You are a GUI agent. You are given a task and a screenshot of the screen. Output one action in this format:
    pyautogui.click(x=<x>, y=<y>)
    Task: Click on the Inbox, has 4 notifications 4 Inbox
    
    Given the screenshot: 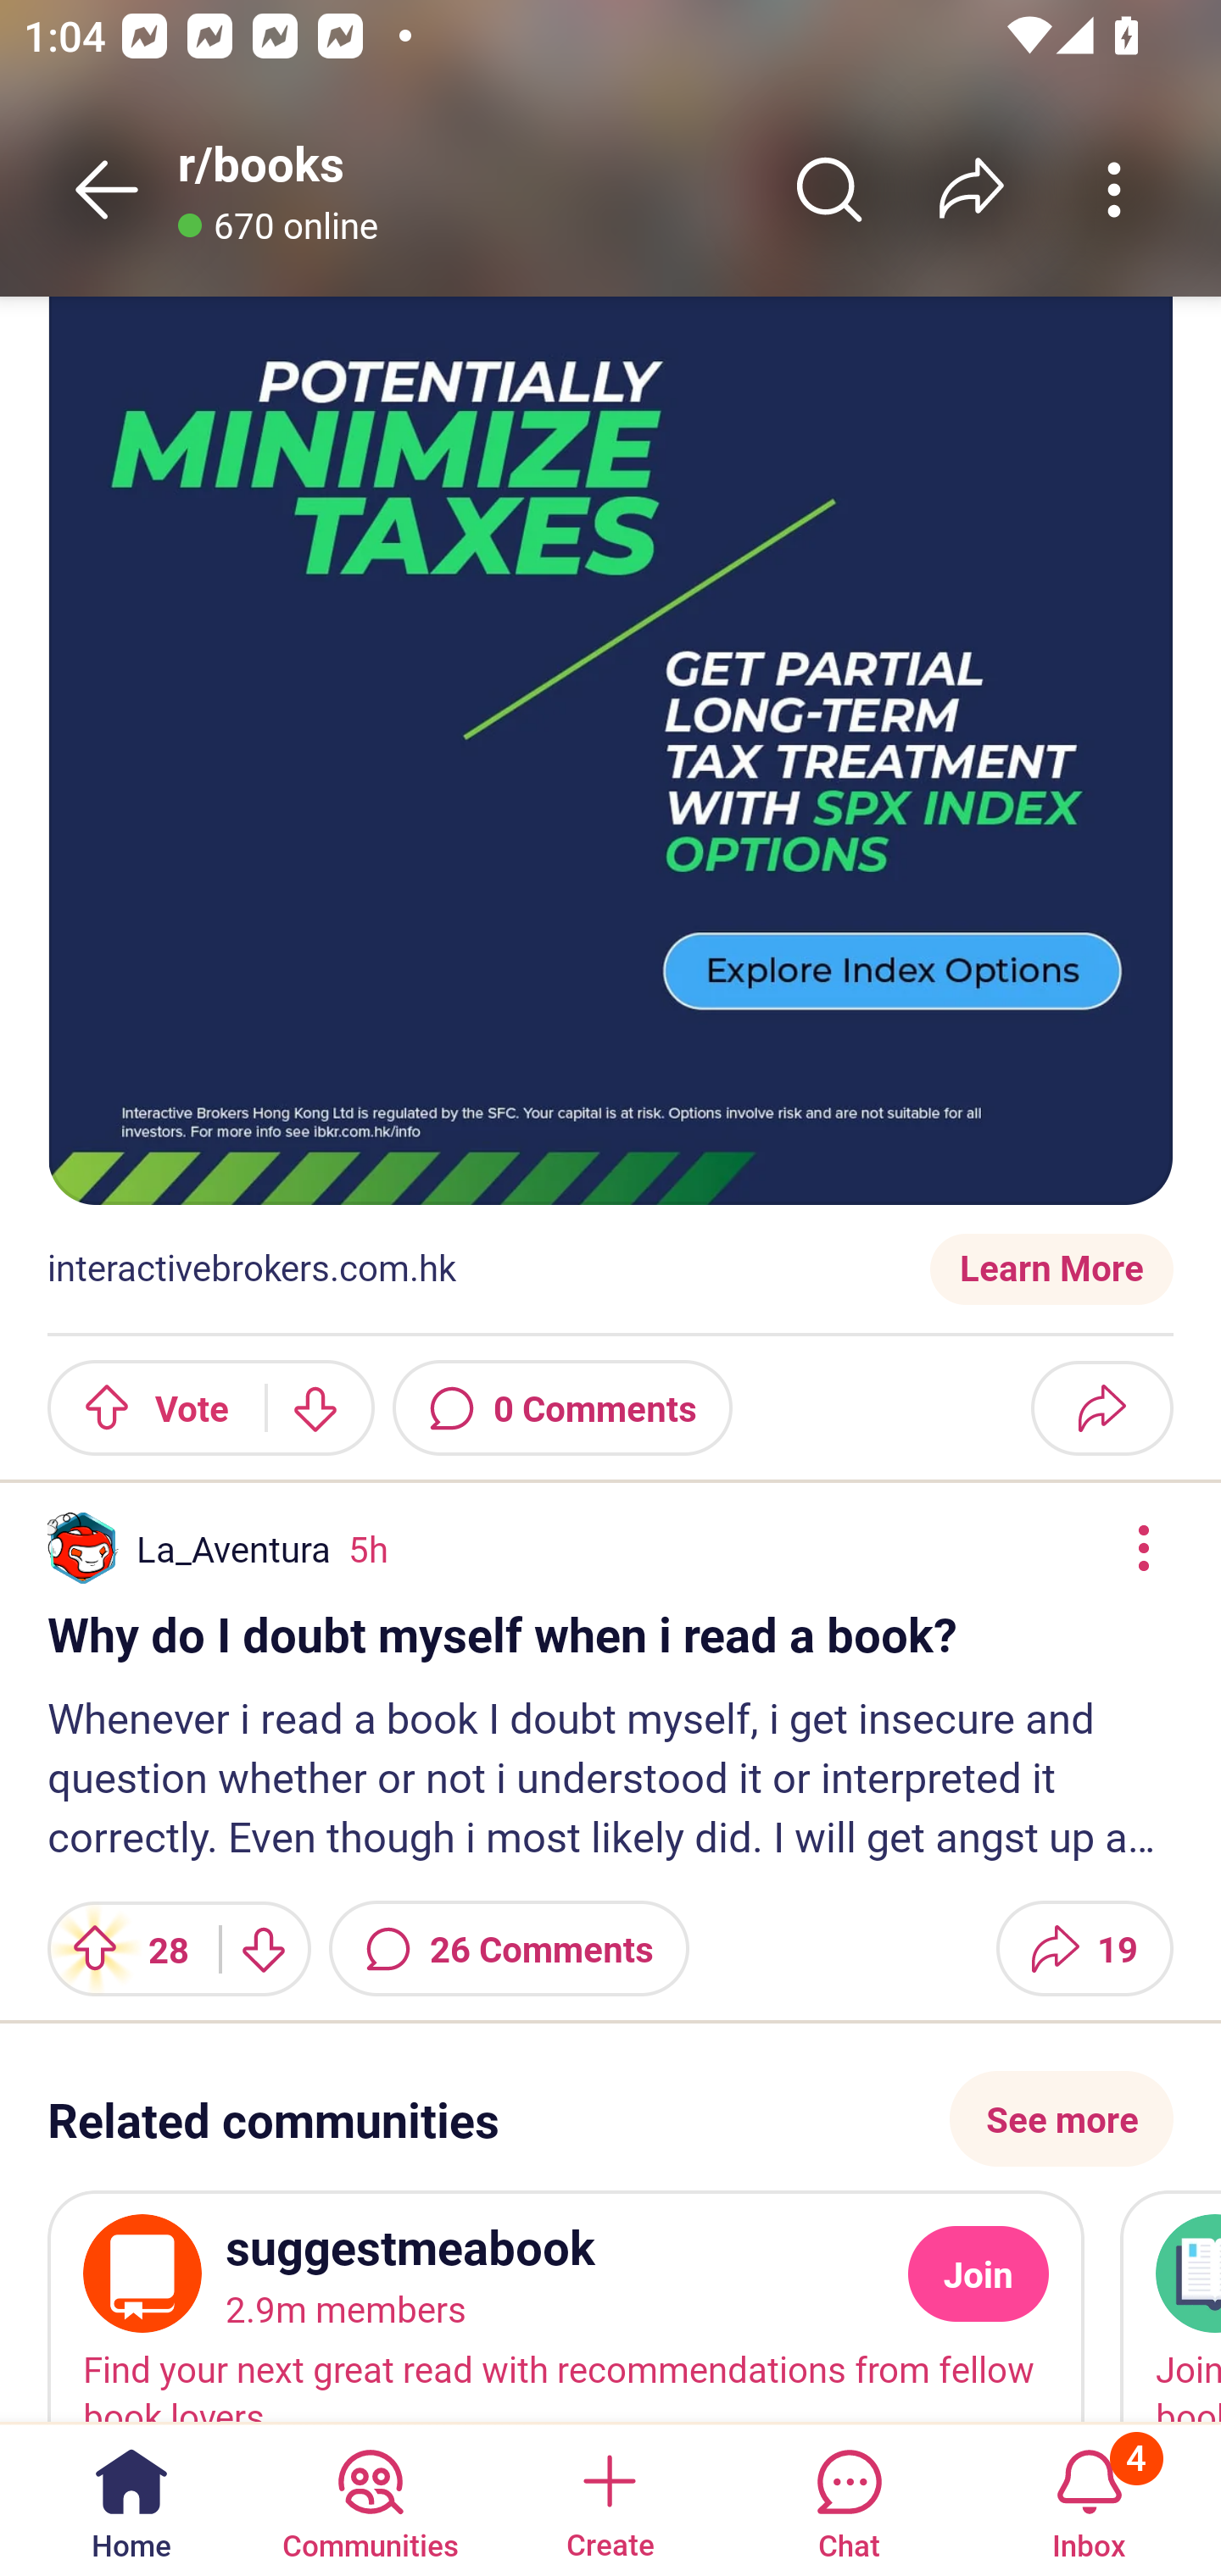 What is the action you would take?
    pyautogui.click(x=1089, y=2498)
    